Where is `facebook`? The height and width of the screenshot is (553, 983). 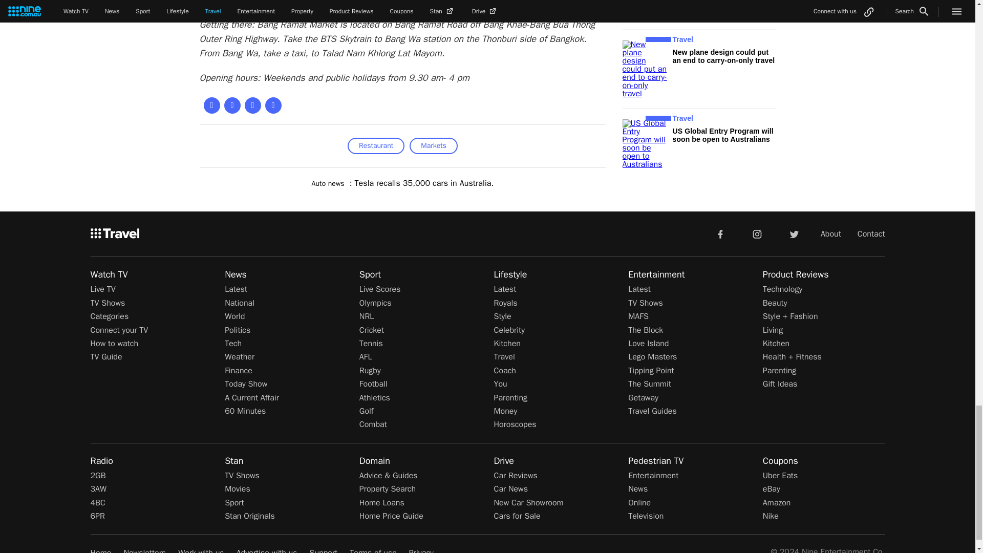 facebook is located at coordinates (720, 234).